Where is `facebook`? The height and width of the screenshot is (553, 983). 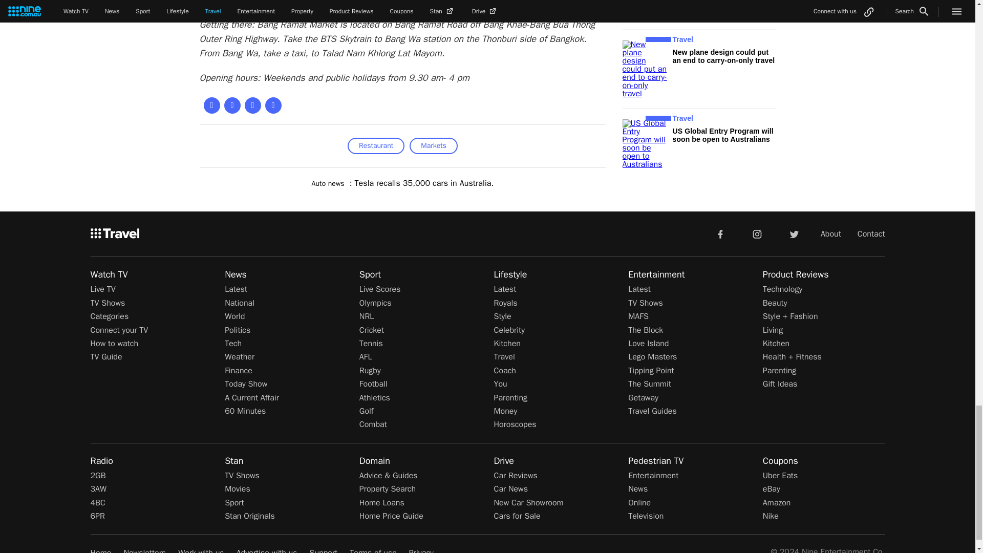 facebook is located at coordinates (720, 234).